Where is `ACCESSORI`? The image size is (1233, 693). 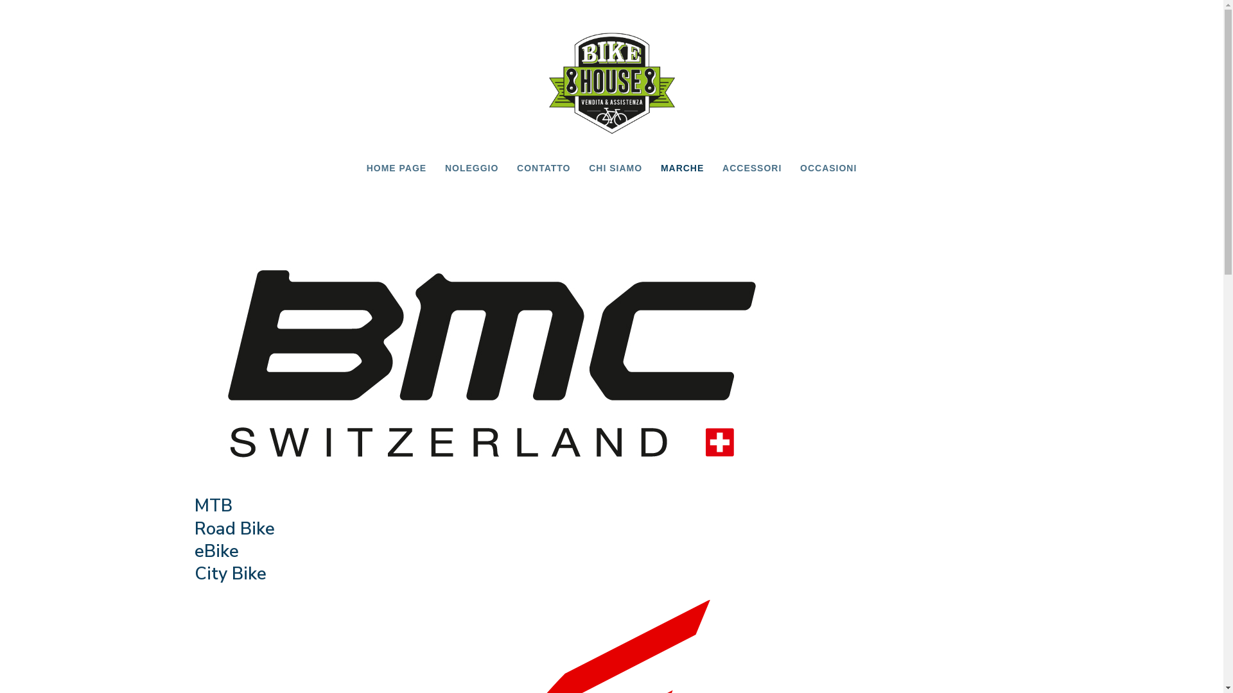
ACCESSORI is located at coordinates (752, 168).